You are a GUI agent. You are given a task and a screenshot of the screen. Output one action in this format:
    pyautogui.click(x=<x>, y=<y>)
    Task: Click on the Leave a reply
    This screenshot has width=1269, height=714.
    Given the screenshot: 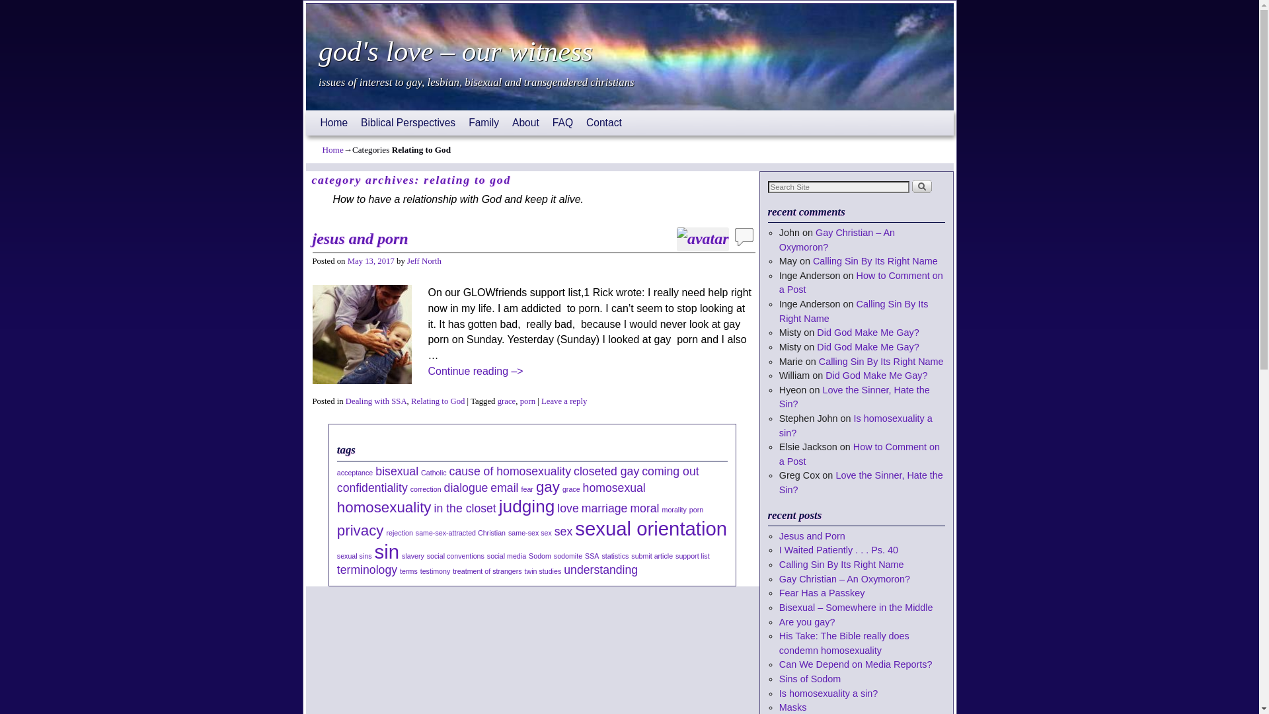 What is the action you would take?
    pyautogui.click(x=564, y=401)
    